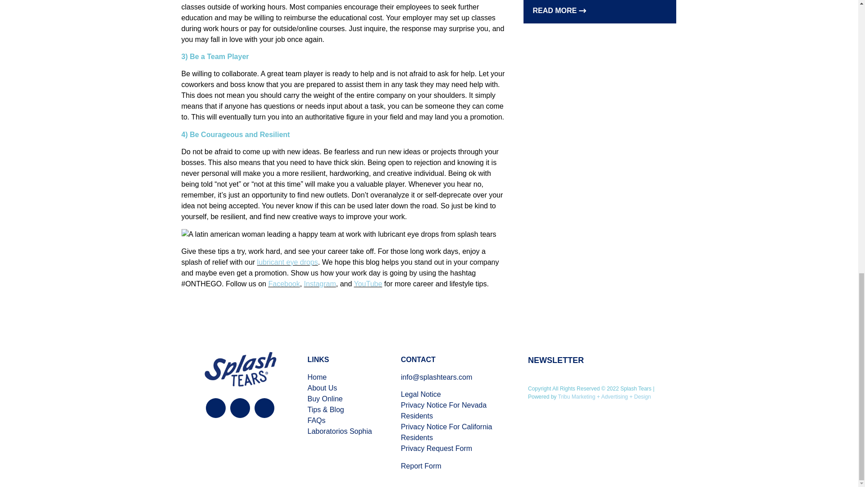 This screenshot has width=865, height=487. What do you see at coordinates (421, 394) in the screenshot?
I see `Legal Notice` at bounding box center [421, 394].